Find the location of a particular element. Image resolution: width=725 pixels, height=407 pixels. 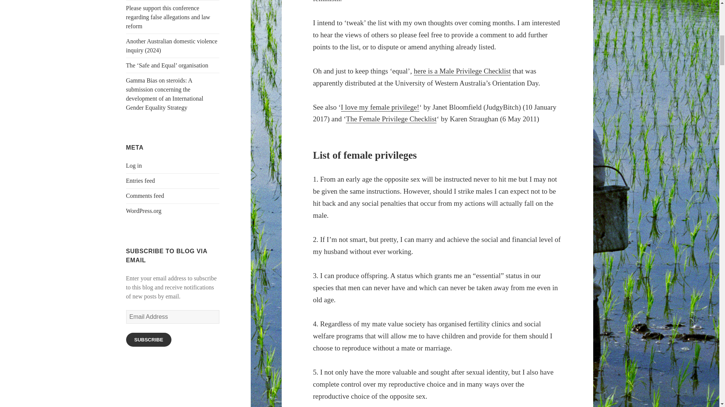

I love my female privilege! is located at coordinates (380, 107).